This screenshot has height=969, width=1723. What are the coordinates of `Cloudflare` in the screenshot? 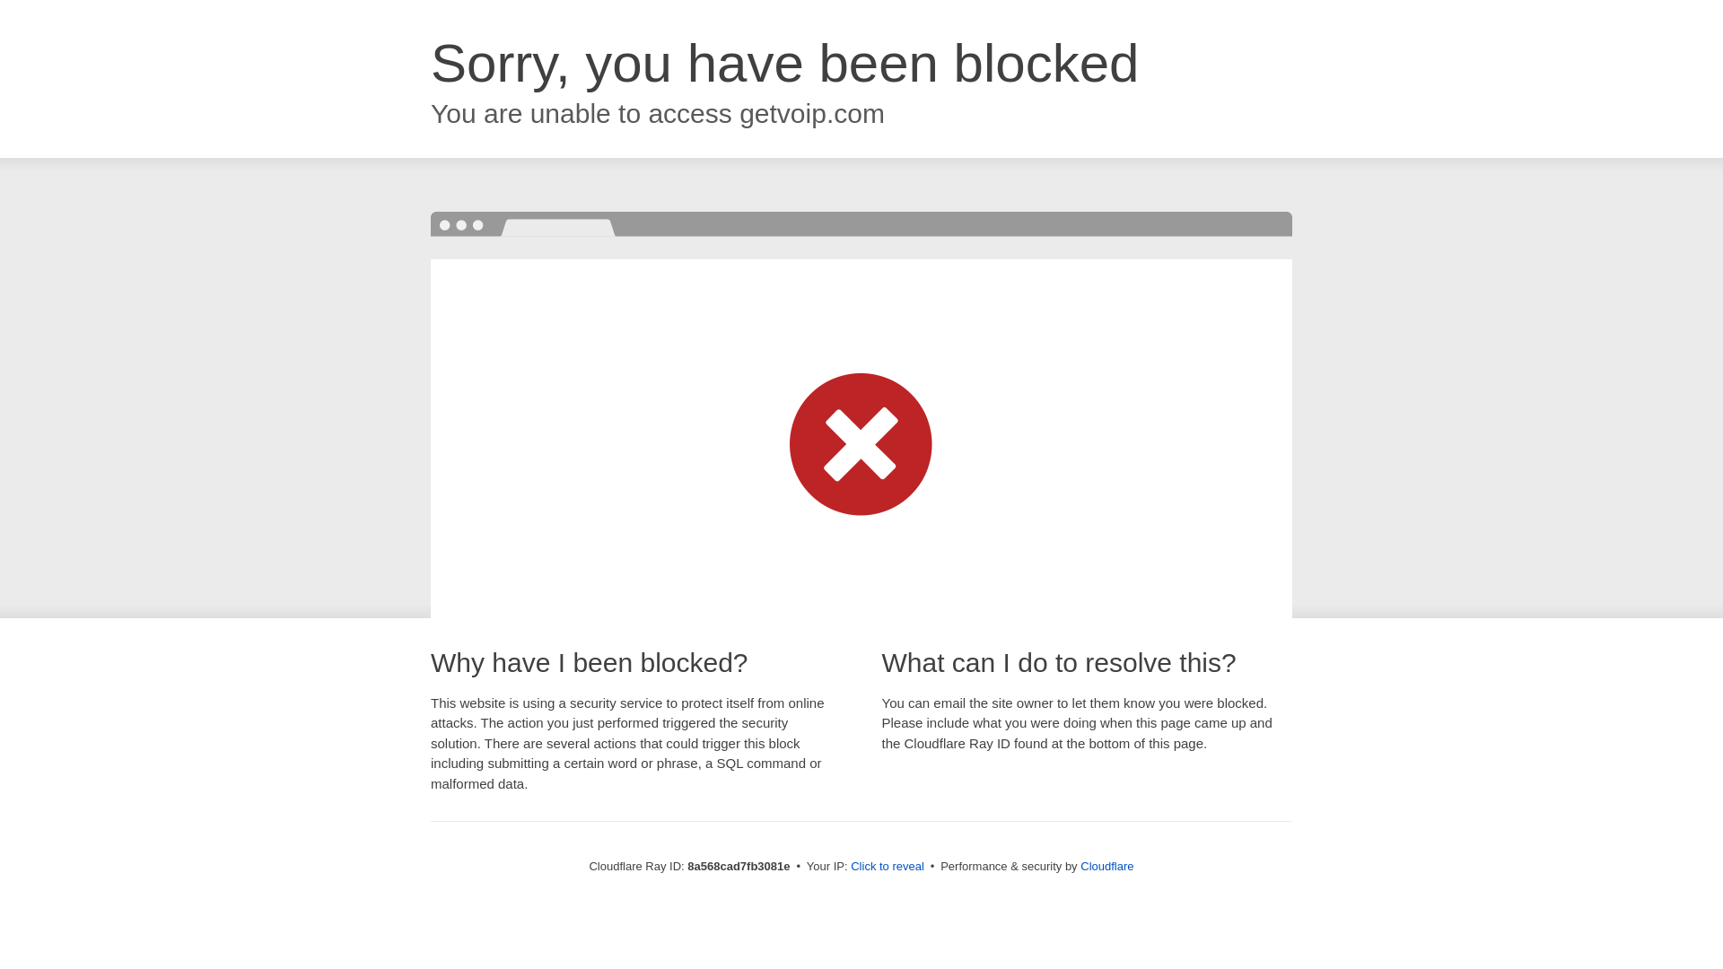 It's located at (1106, 866).